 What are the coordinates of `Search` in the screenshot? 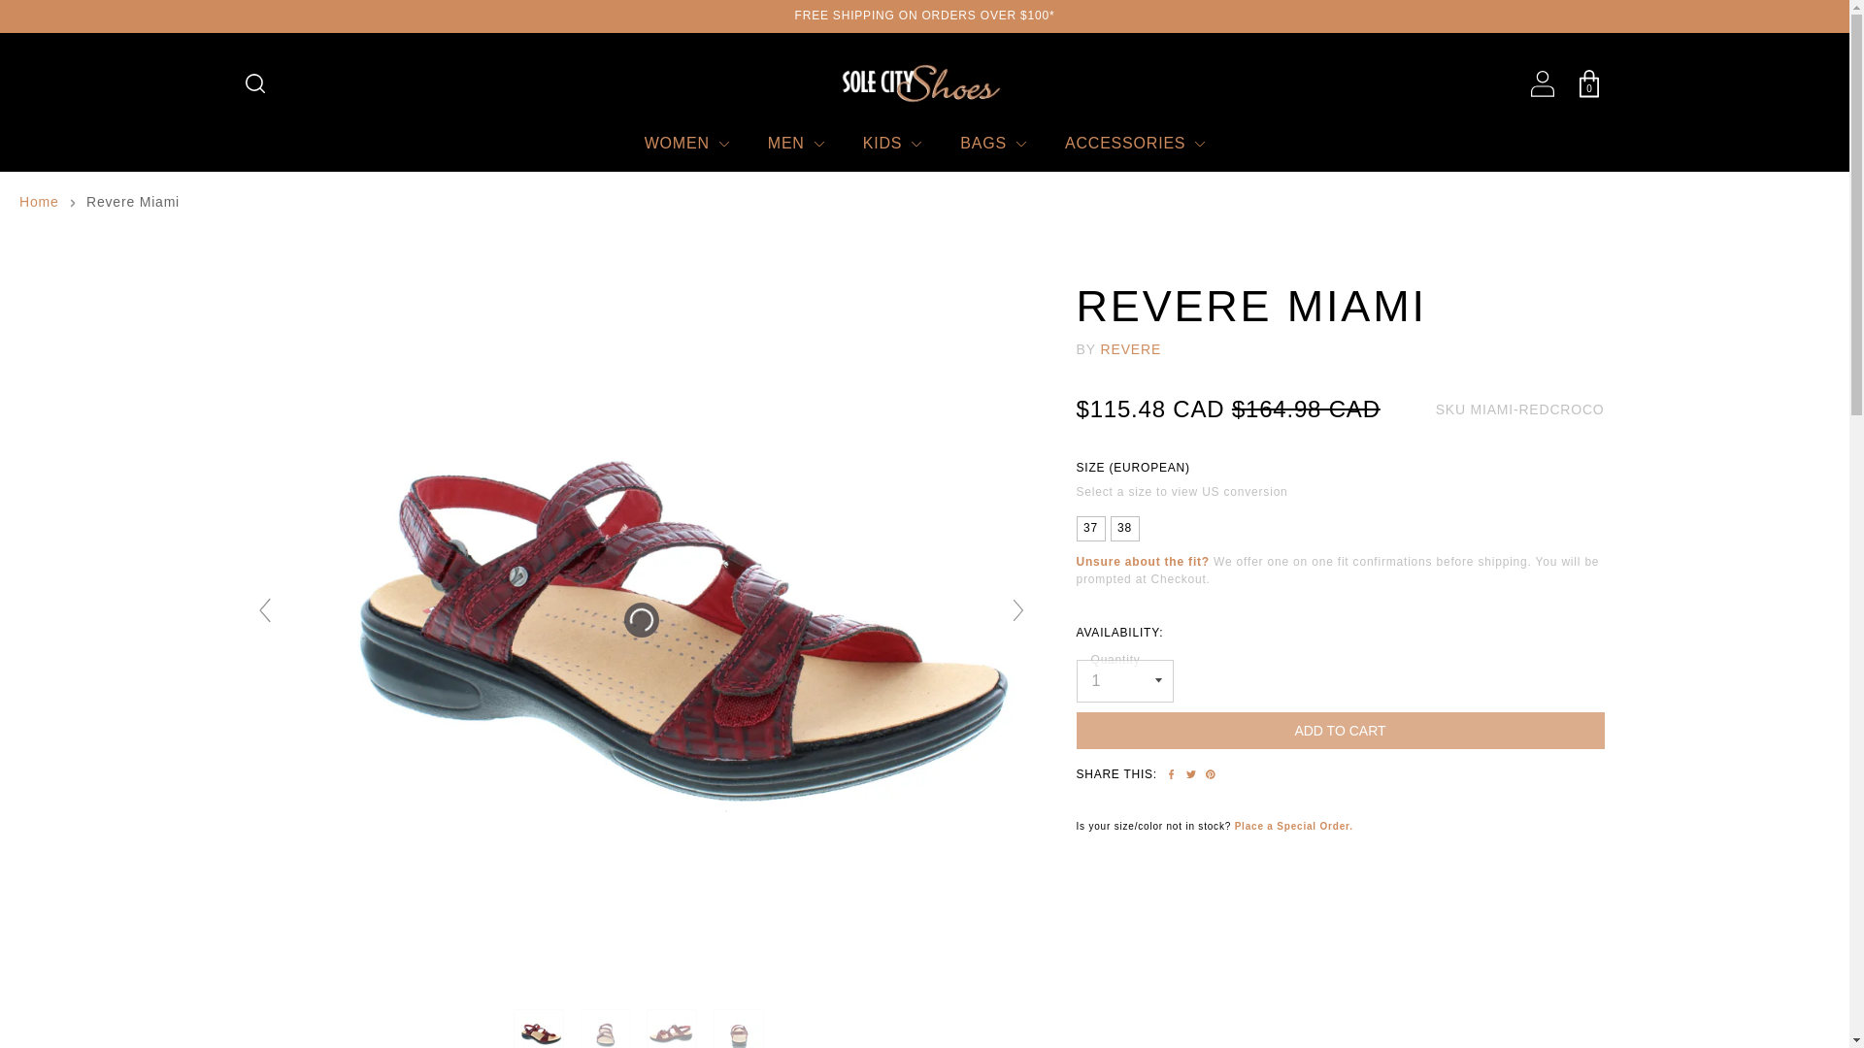 It's located at (254, 83).